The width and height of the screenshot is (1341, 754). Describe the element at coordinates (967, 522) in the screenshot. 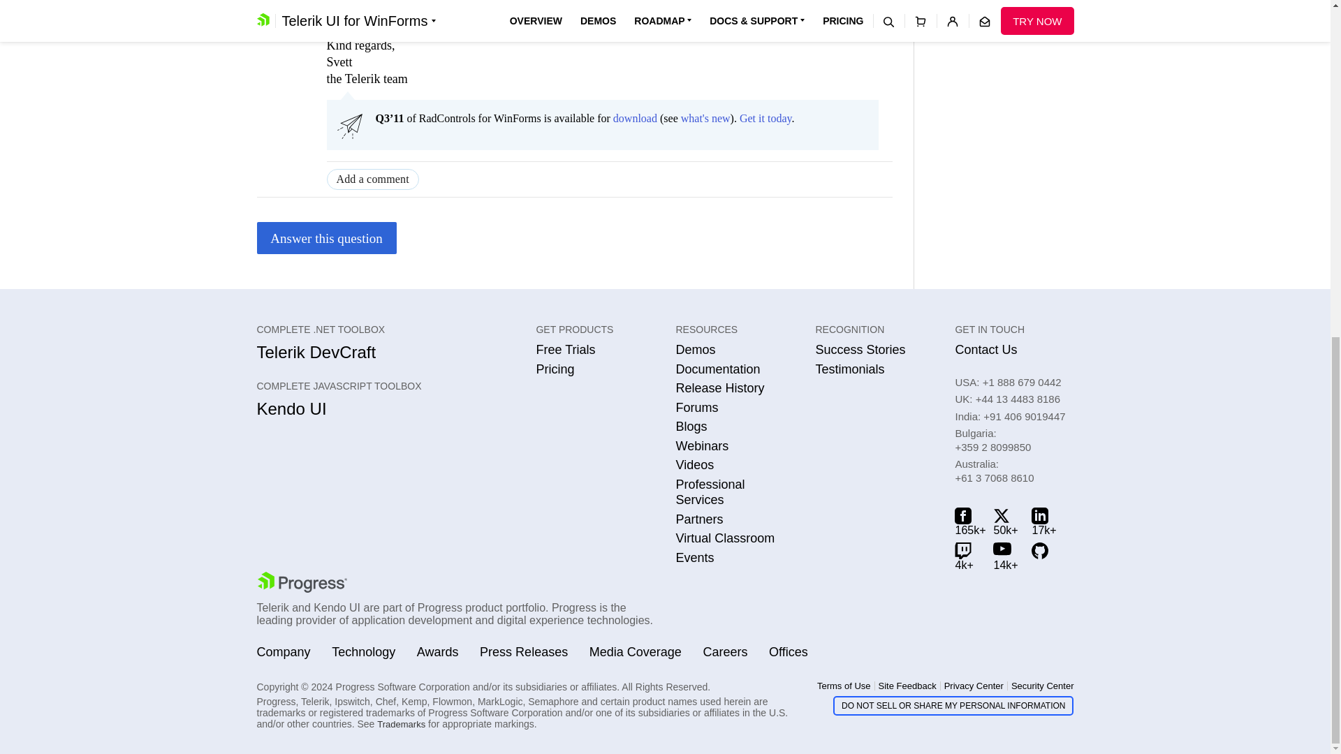

I see `Facebook` at that location.